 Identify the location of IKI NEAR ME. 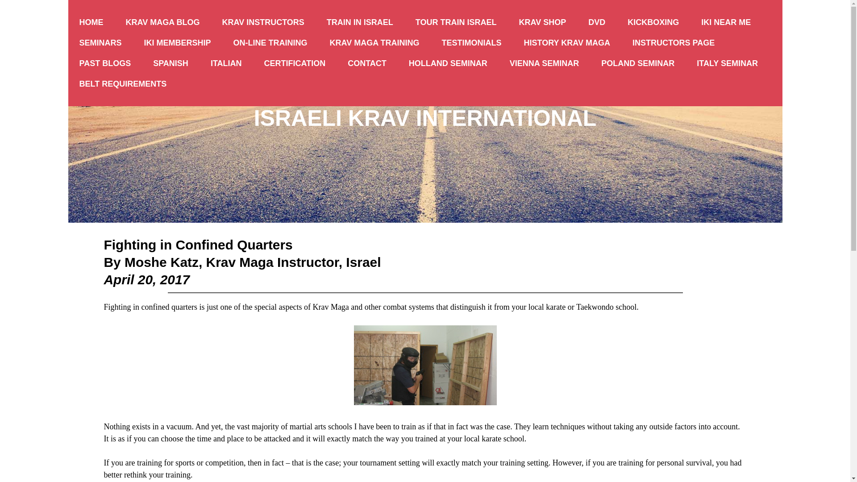
(726, 22).